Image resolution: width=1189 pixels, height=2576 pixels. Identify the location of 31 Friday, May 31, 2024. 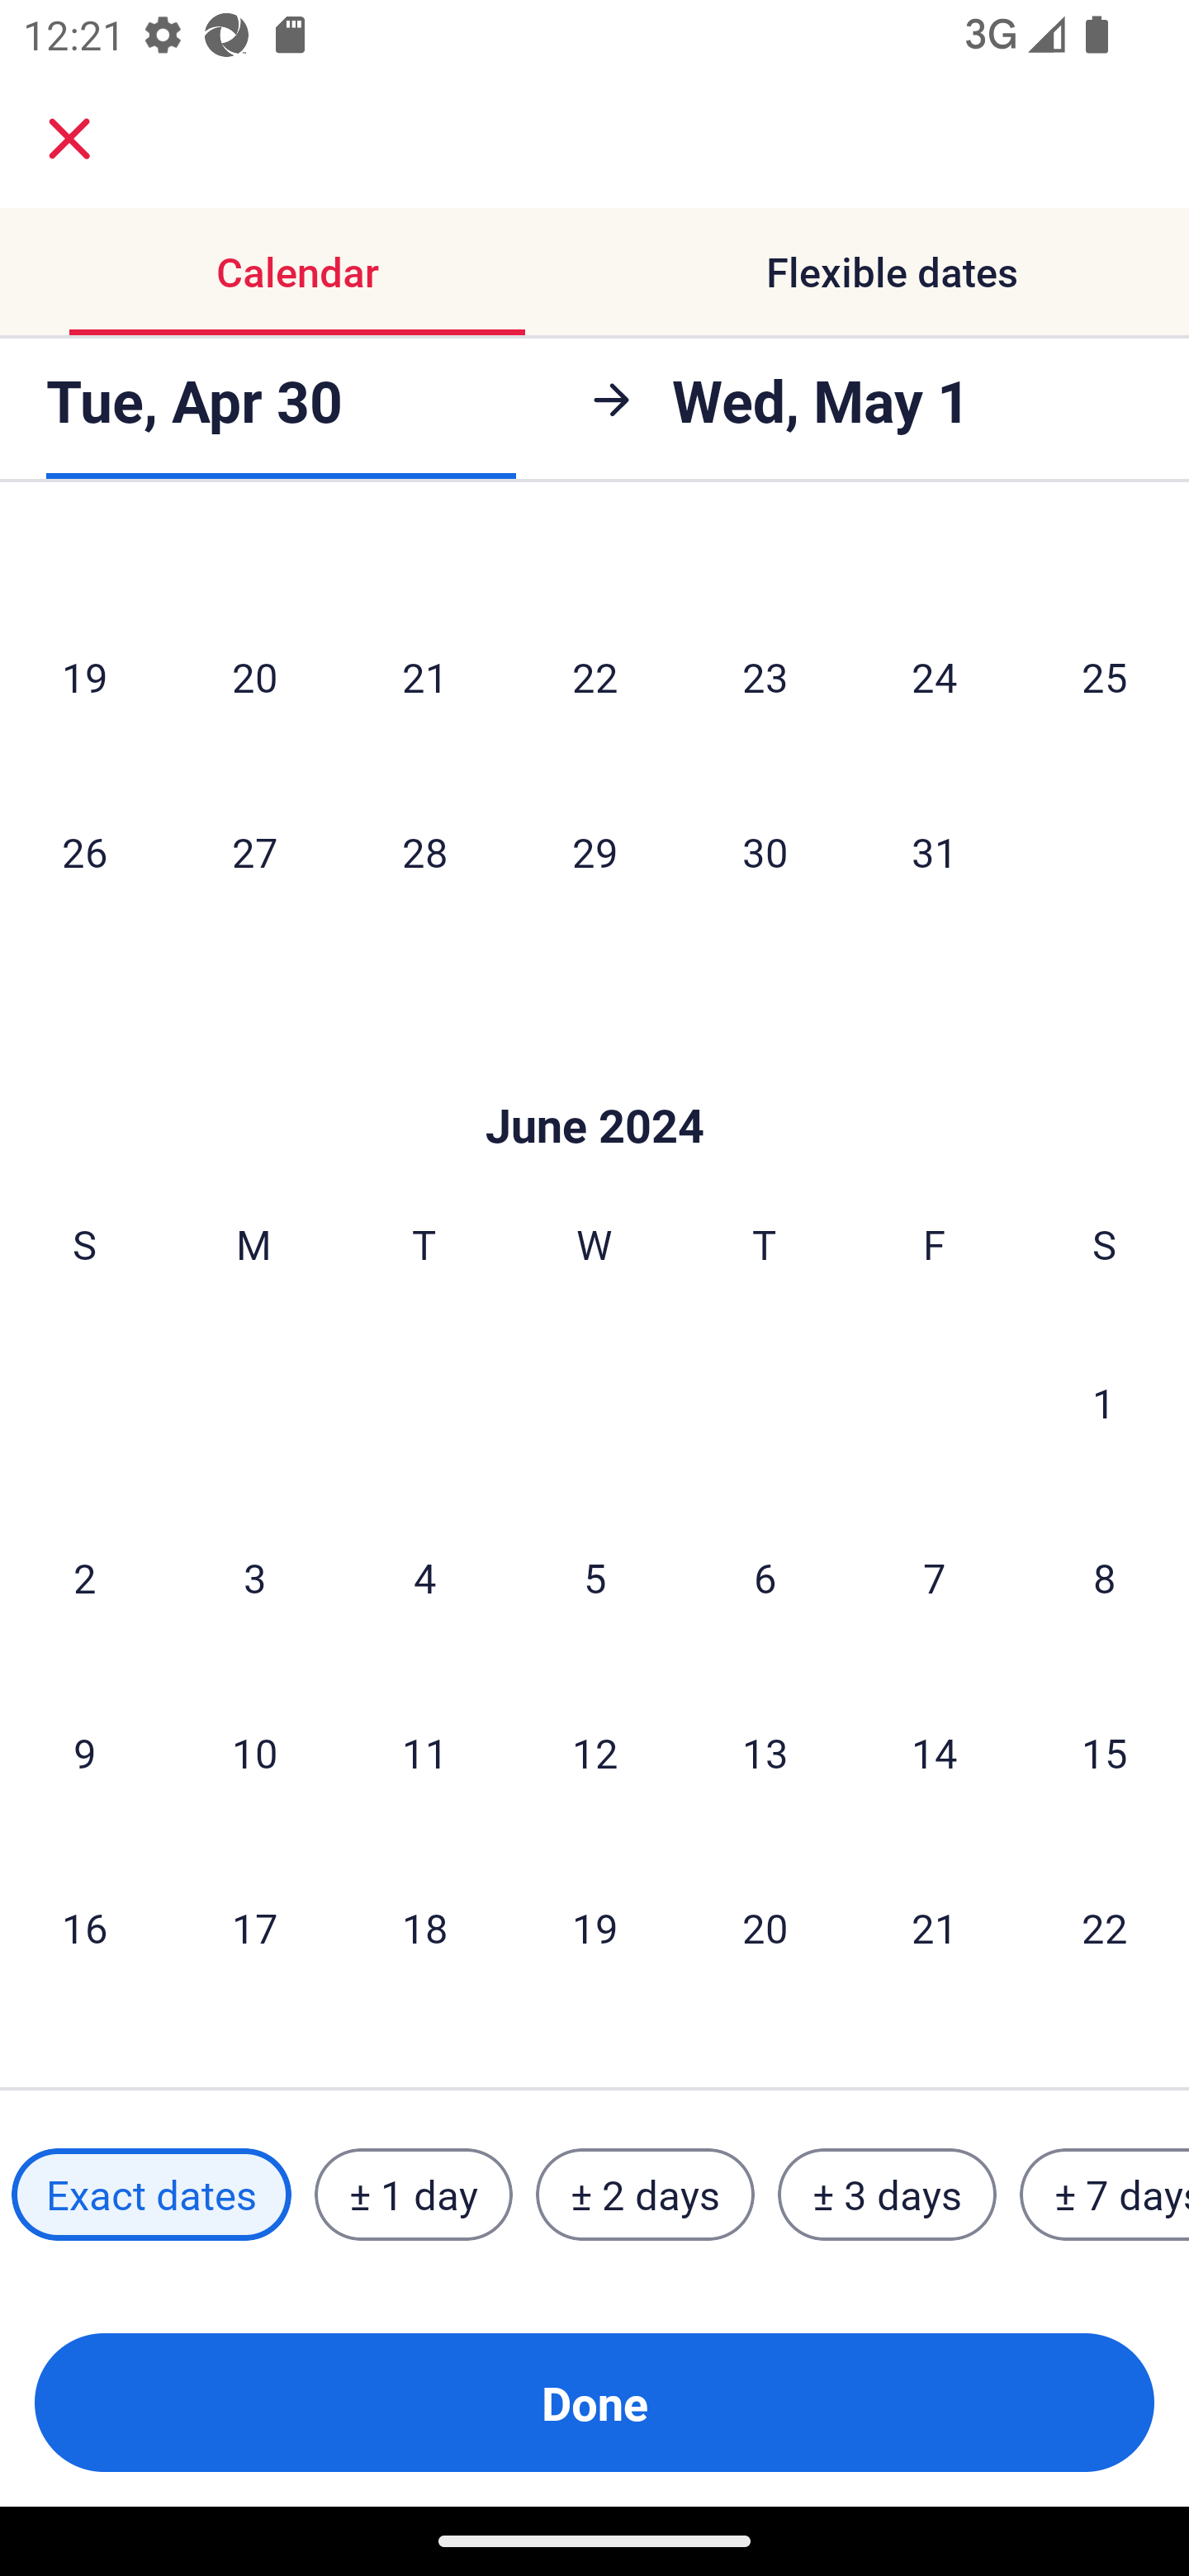
(935, 850).